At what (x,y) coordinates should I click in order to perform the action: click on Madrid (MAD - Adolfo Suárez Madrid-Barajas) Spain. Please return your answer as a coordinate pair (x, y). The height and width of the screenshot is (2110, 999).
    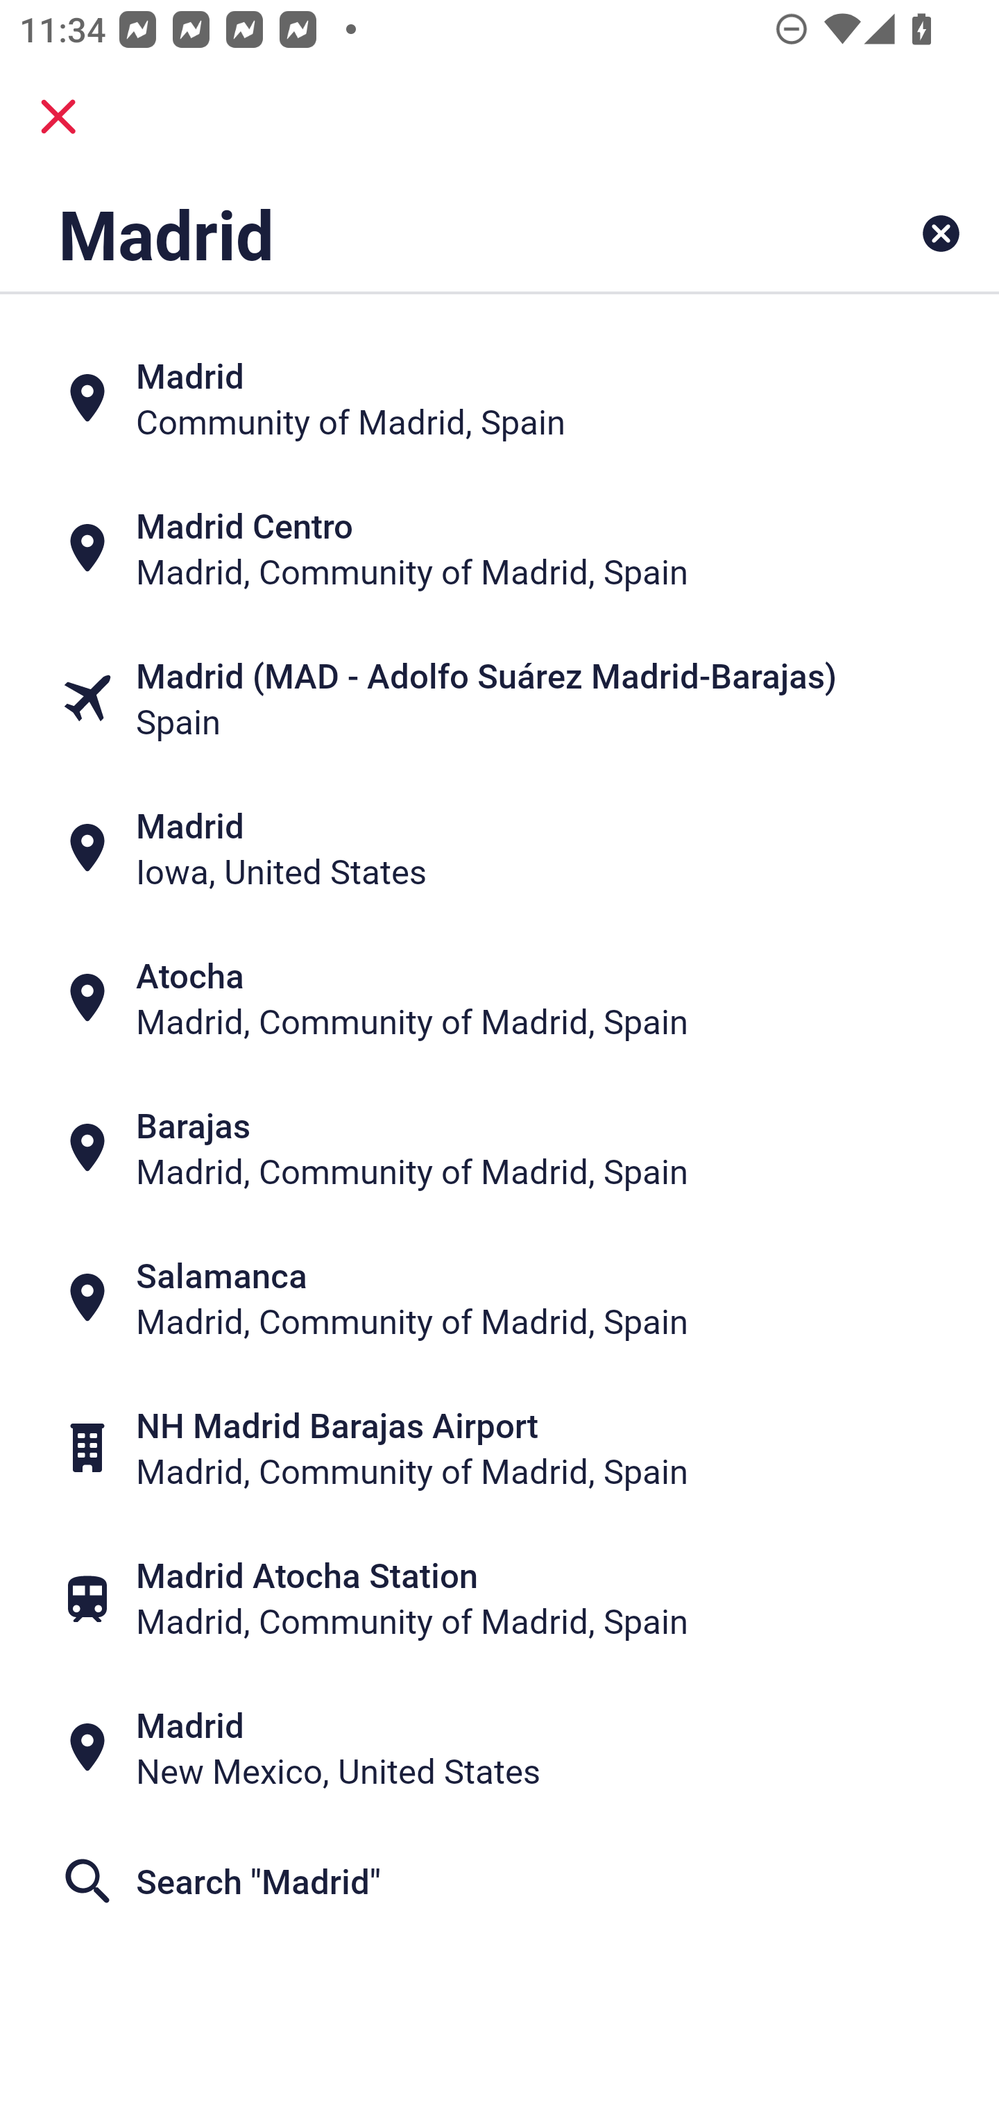
    Looking at the image, I should click on (499, 697).